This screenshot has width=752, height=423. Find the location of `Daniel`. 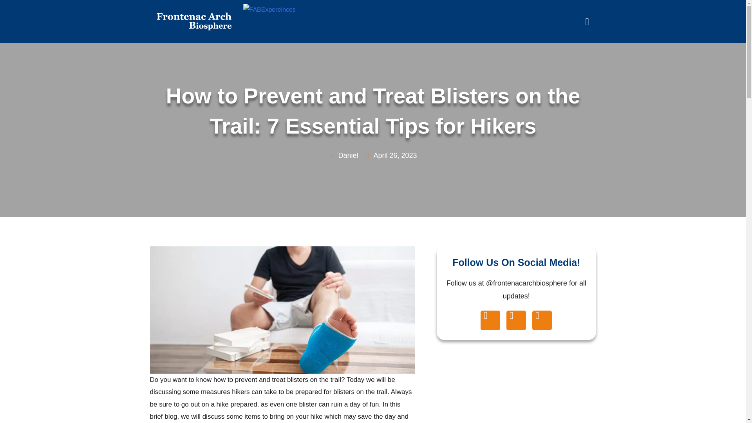

Daniel is located at coordinates (343, 155).